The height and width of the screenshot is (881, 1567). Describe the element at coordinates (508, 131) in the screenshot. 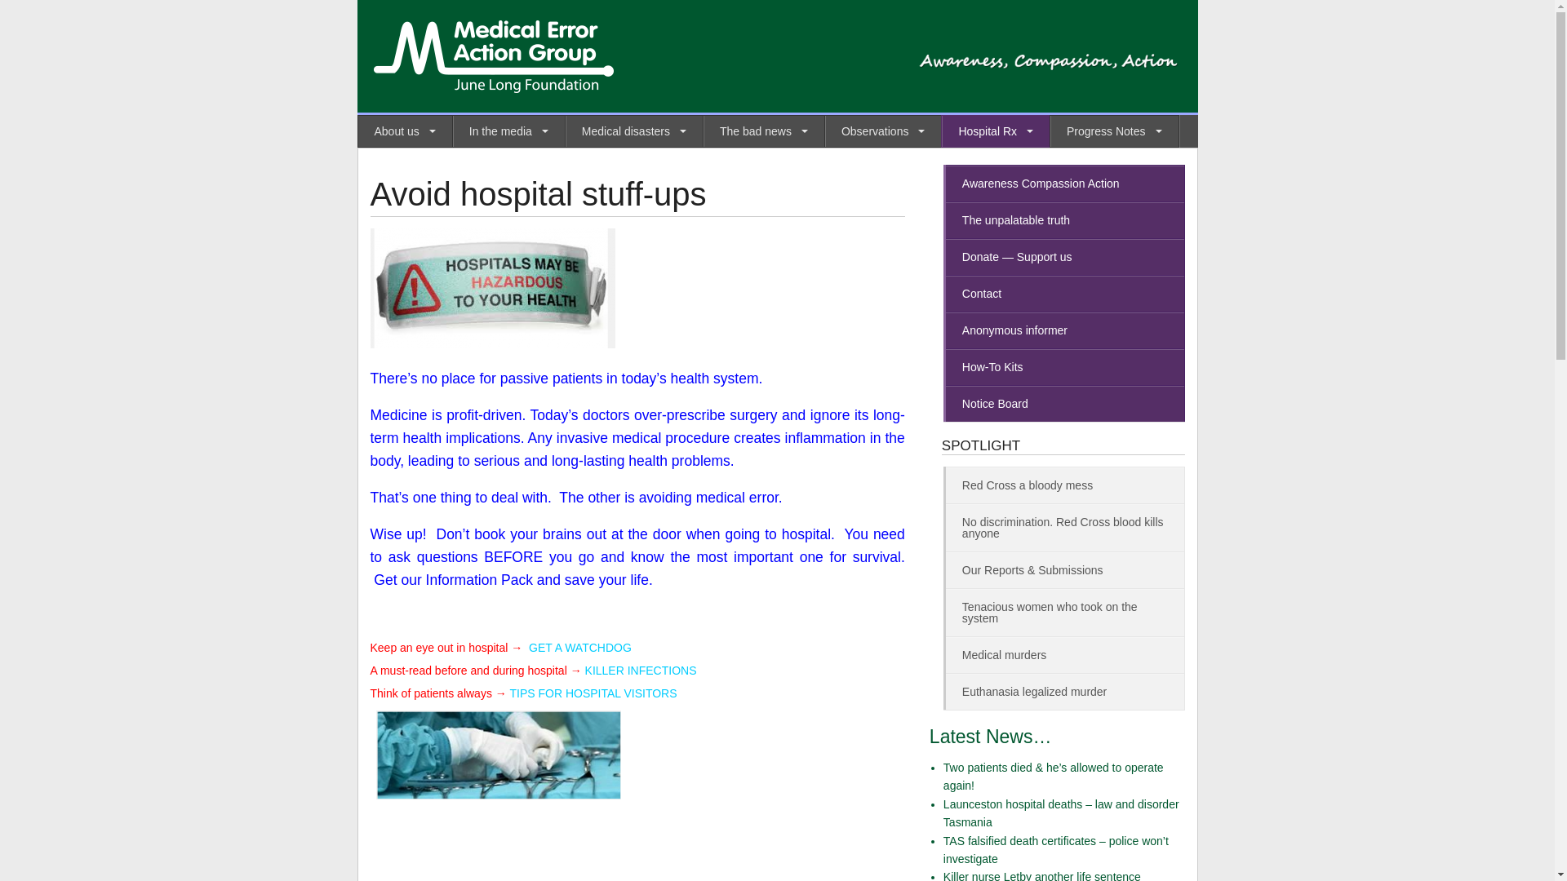

I see `In the media` at that location.